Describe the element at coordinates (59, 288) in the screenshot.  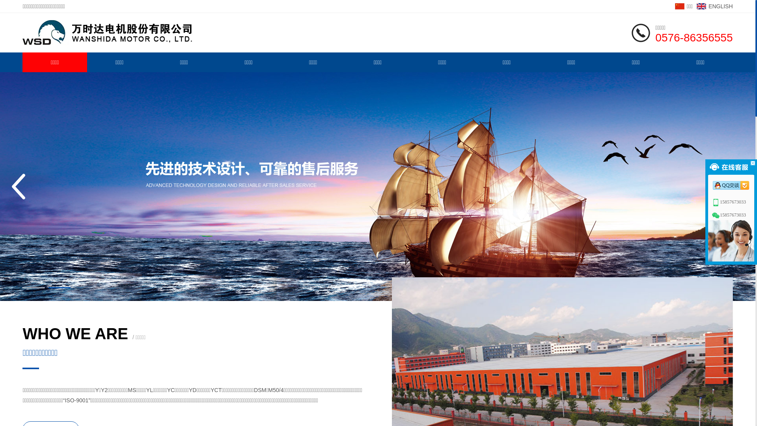
I see `2` at that location.